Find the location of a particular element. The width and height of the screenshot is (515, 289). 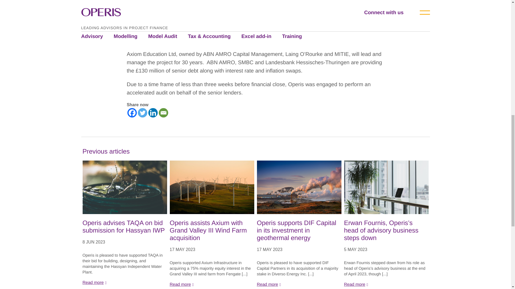

Operis advises TAQA on bid submission for Hassyan IWP is located at coordinates (124, 227).